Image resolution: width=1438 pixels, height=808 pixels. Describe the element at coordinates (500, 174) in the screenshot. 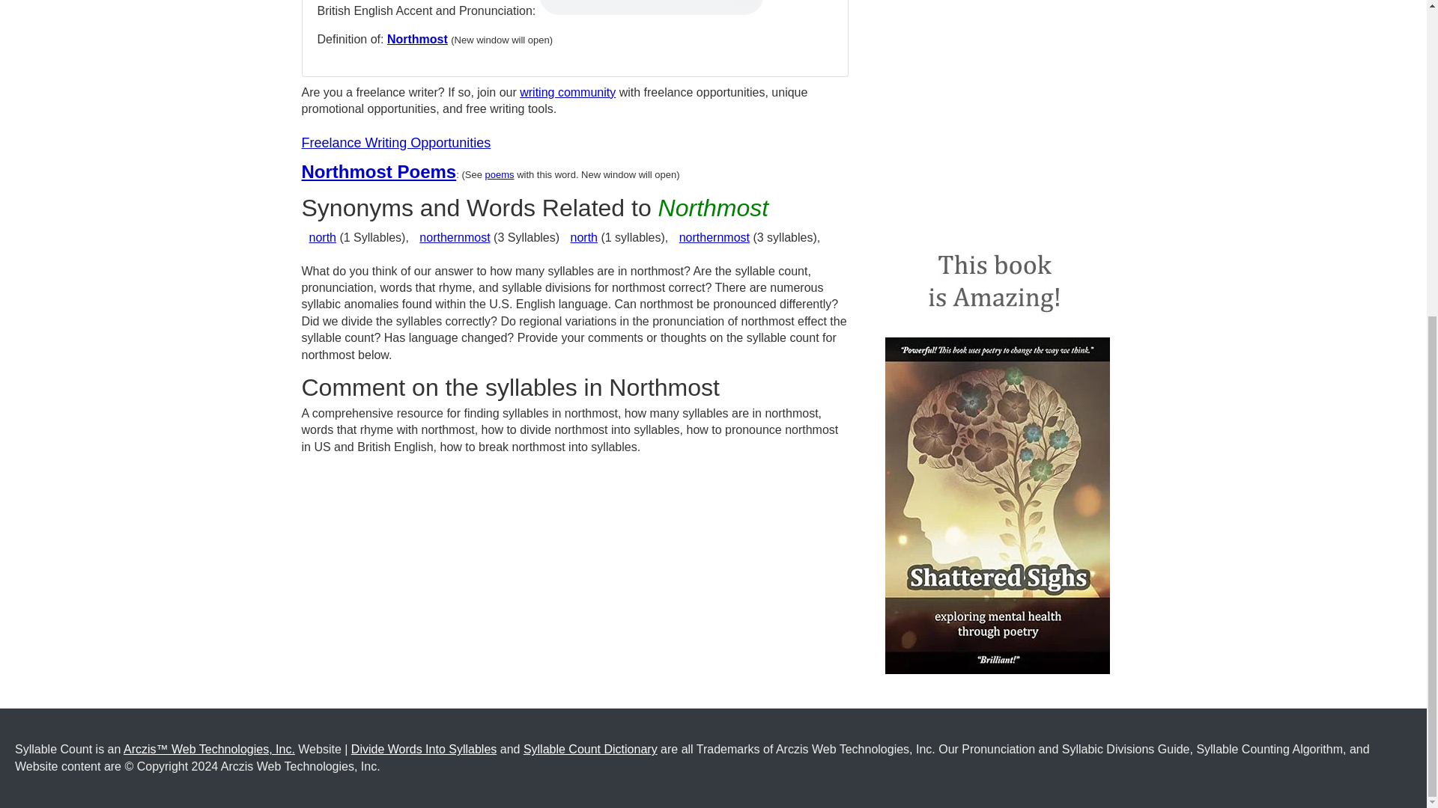

I see `poems` at that location.